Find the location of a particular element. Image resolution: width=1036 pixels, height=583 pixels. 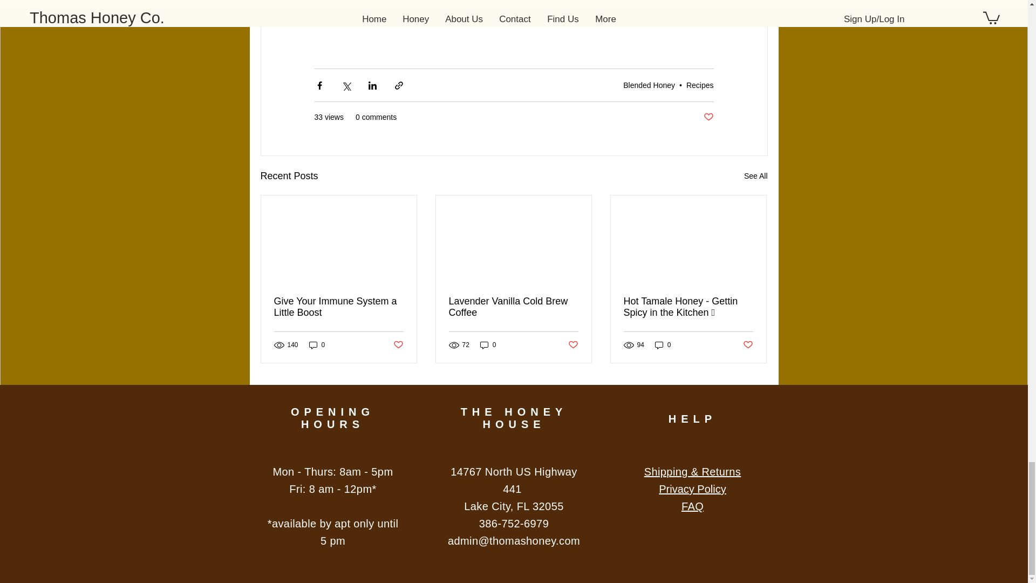

Recipes is located at coordinates (699, 85).